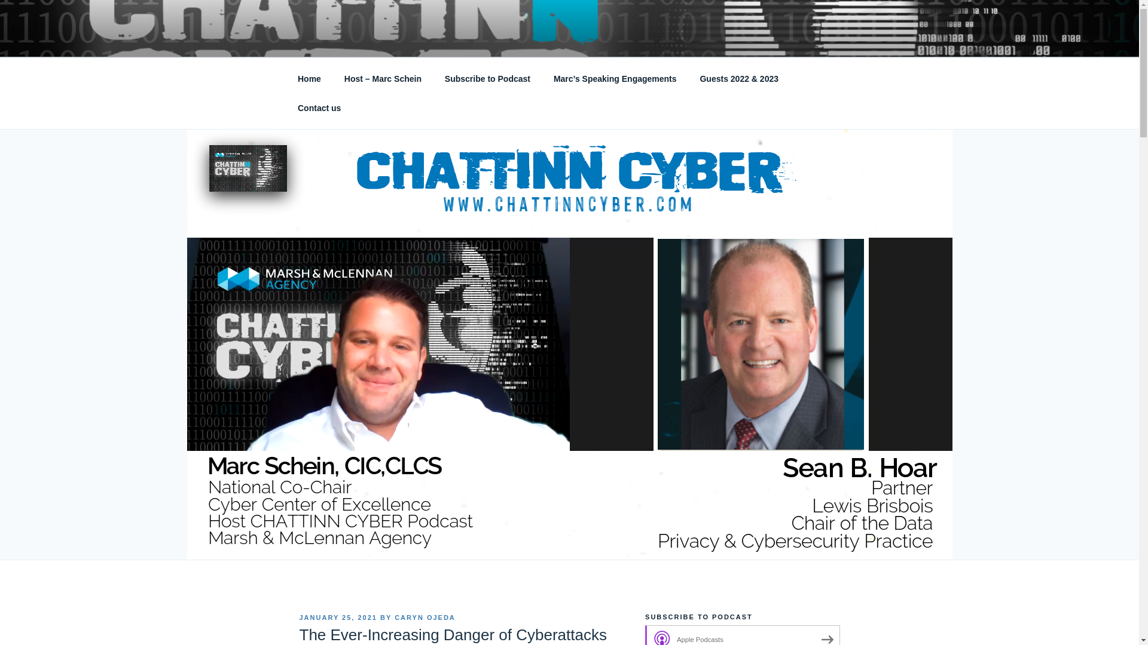 The image size is (1148, 645). Describe the element at coordinates (337, 618) in the screenshot. I see `JANUARY 25, 2021` at that location.